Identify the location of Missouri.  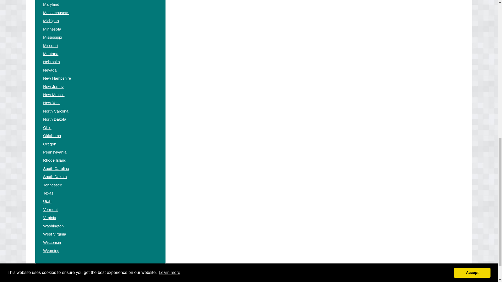
(50, 45).